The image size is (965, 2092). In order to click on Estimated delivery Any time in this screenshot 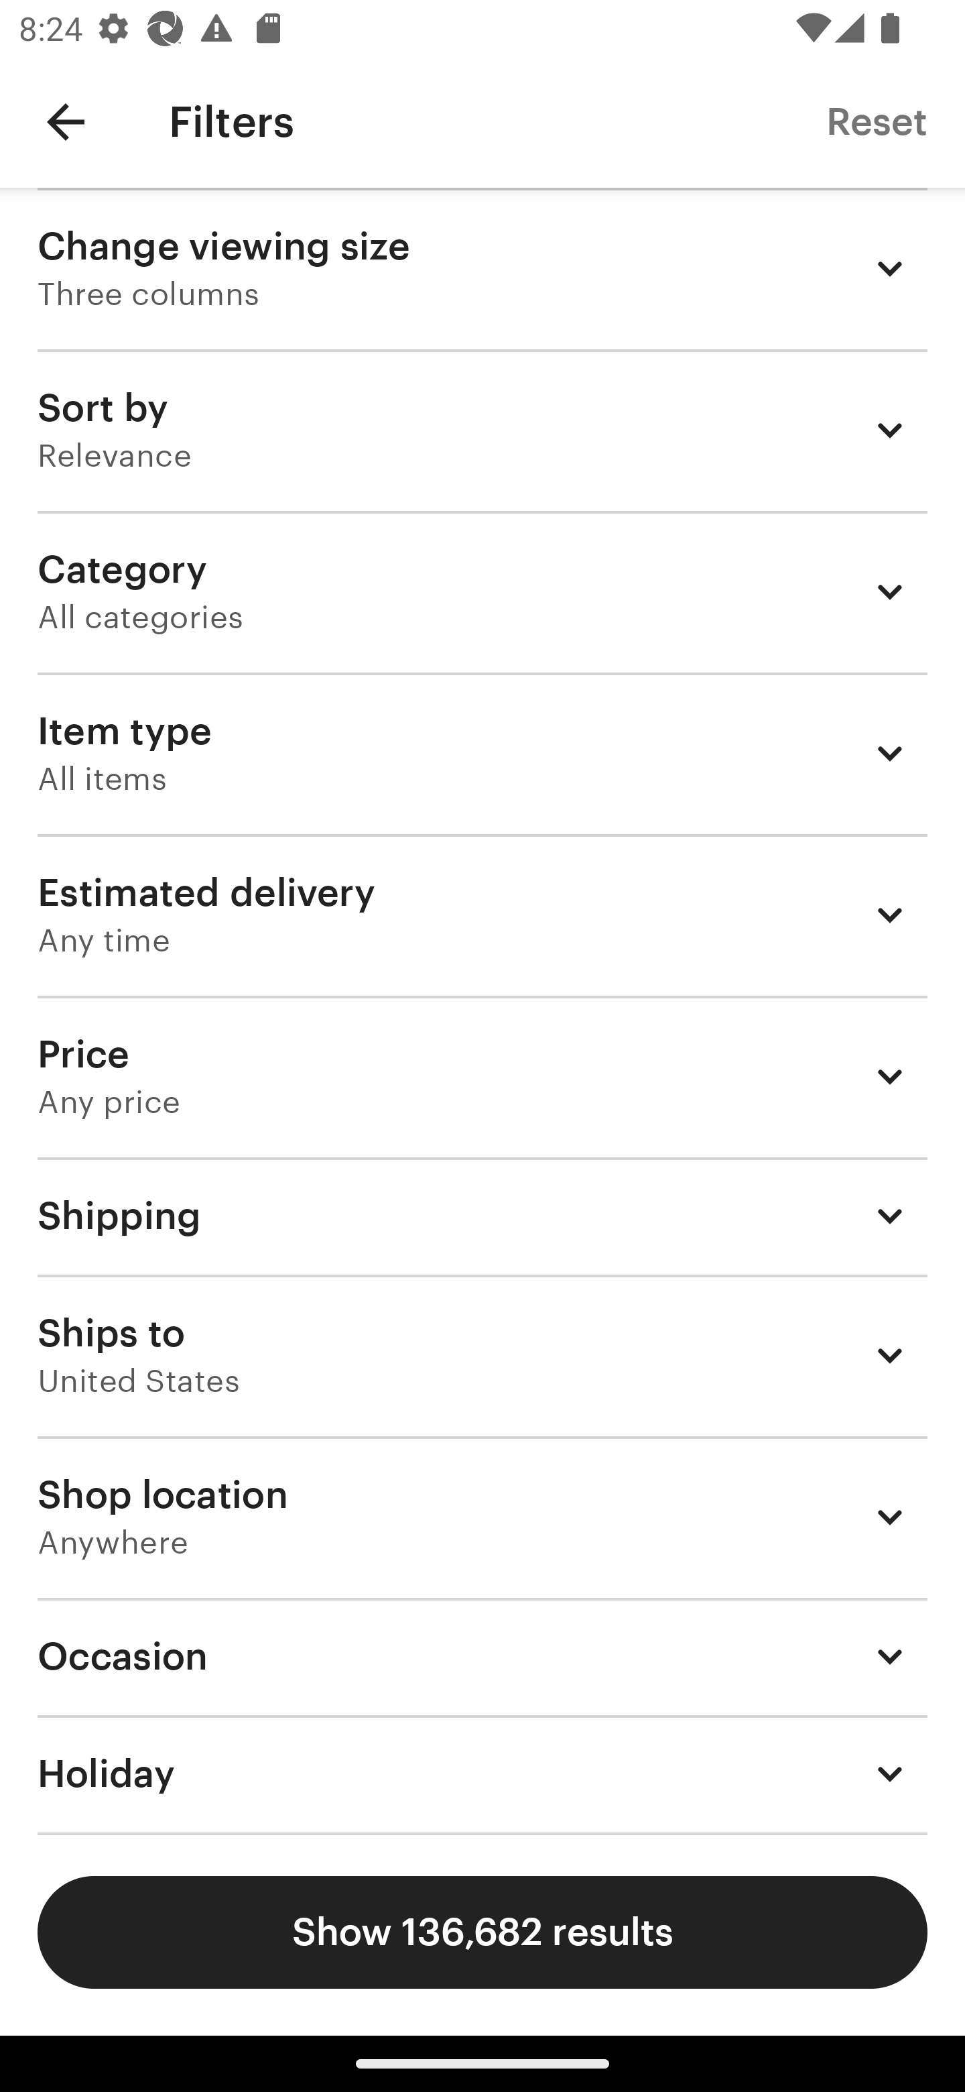, I will do `click(482, 915)`.